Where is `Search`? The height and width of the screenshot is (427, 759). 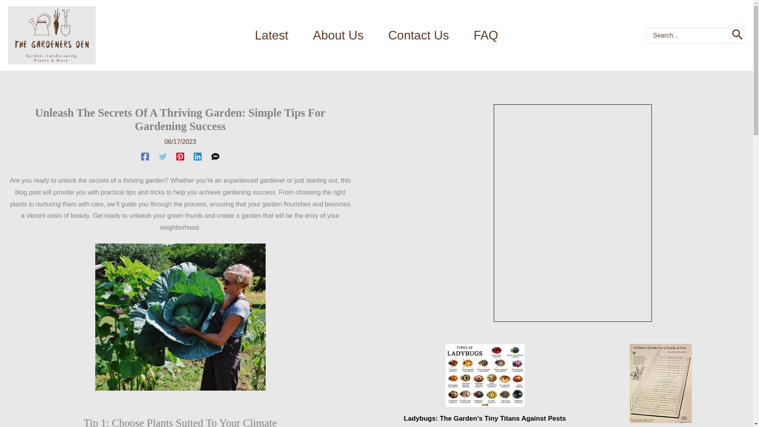
Search is located at coordinates (737, 36).